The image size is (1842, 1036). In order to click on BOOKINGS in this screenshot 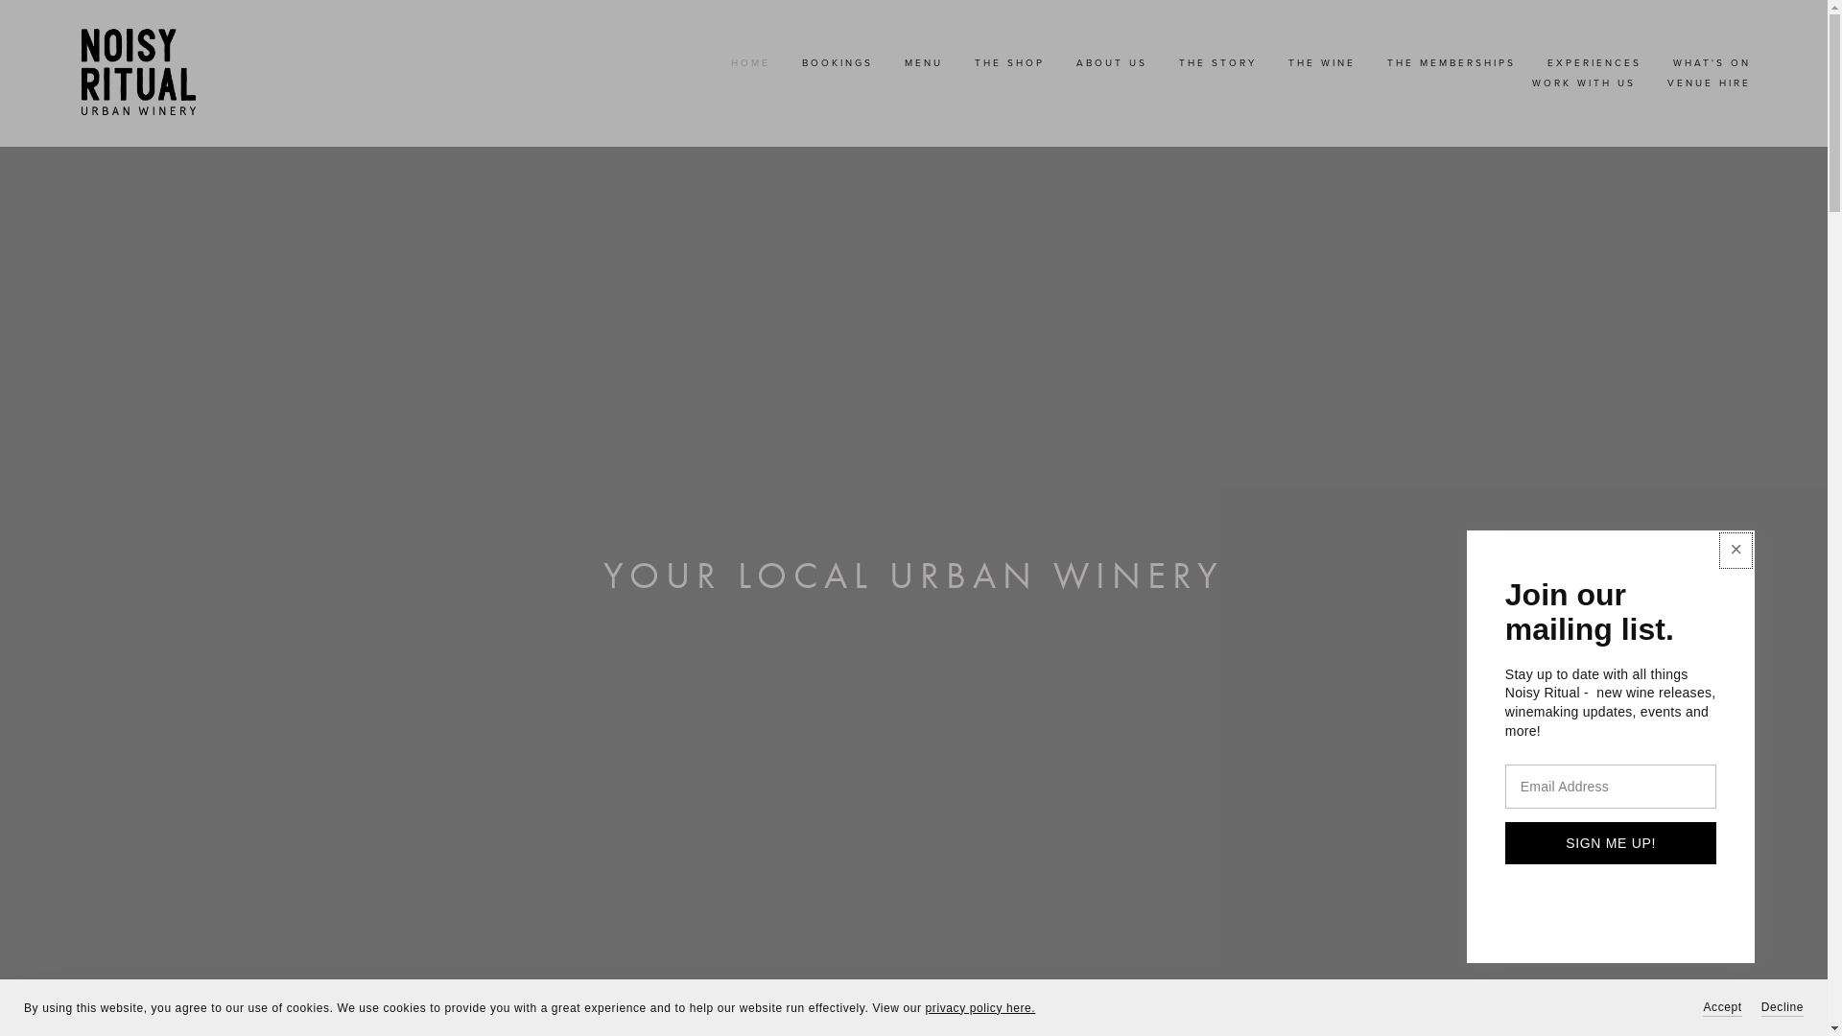, I will do `click(838, 62)`.